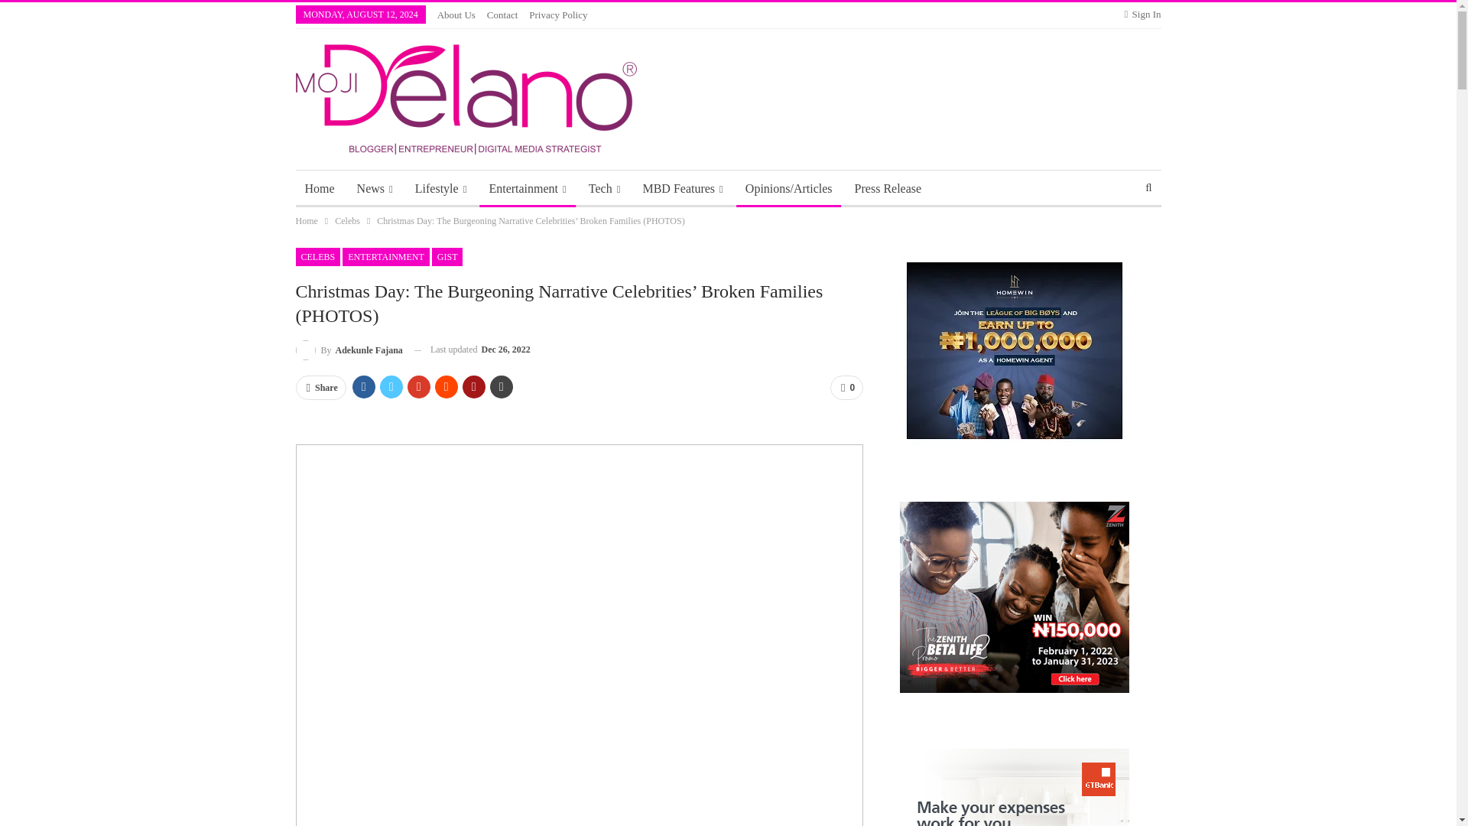 The image size is (1468, 826). Describe the element at coordinates (682, 188) in the screenshot. I see `MBD Features` at that location.